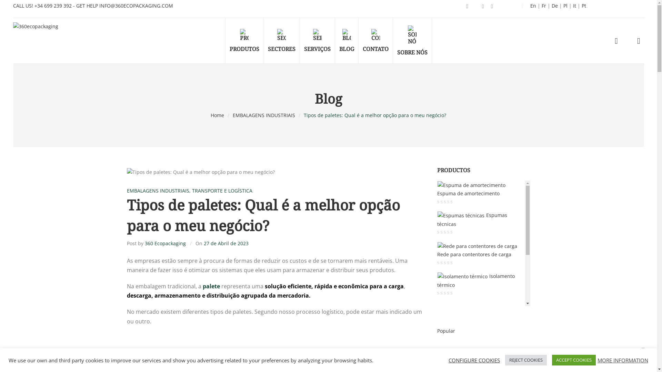  Describe the element at coordinates (446, 331) in the screenshot. I see `Popular` at that location.